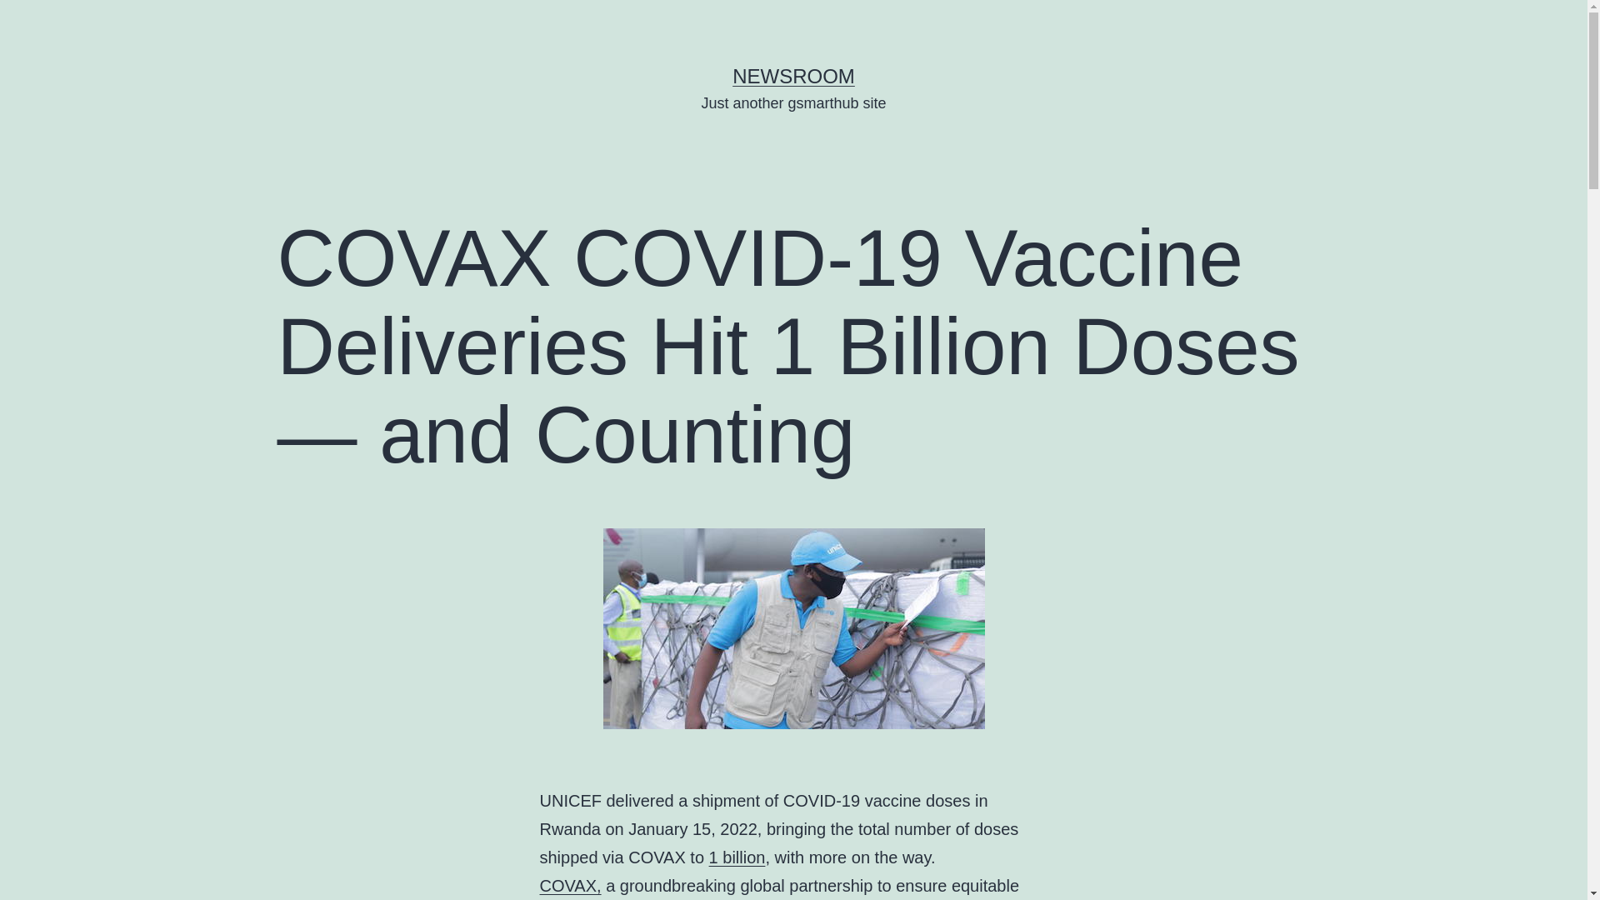  What do you see at coordinates (570, 885) in the screenshot?
I see `COVAX,` at bounding box center [570, 885].